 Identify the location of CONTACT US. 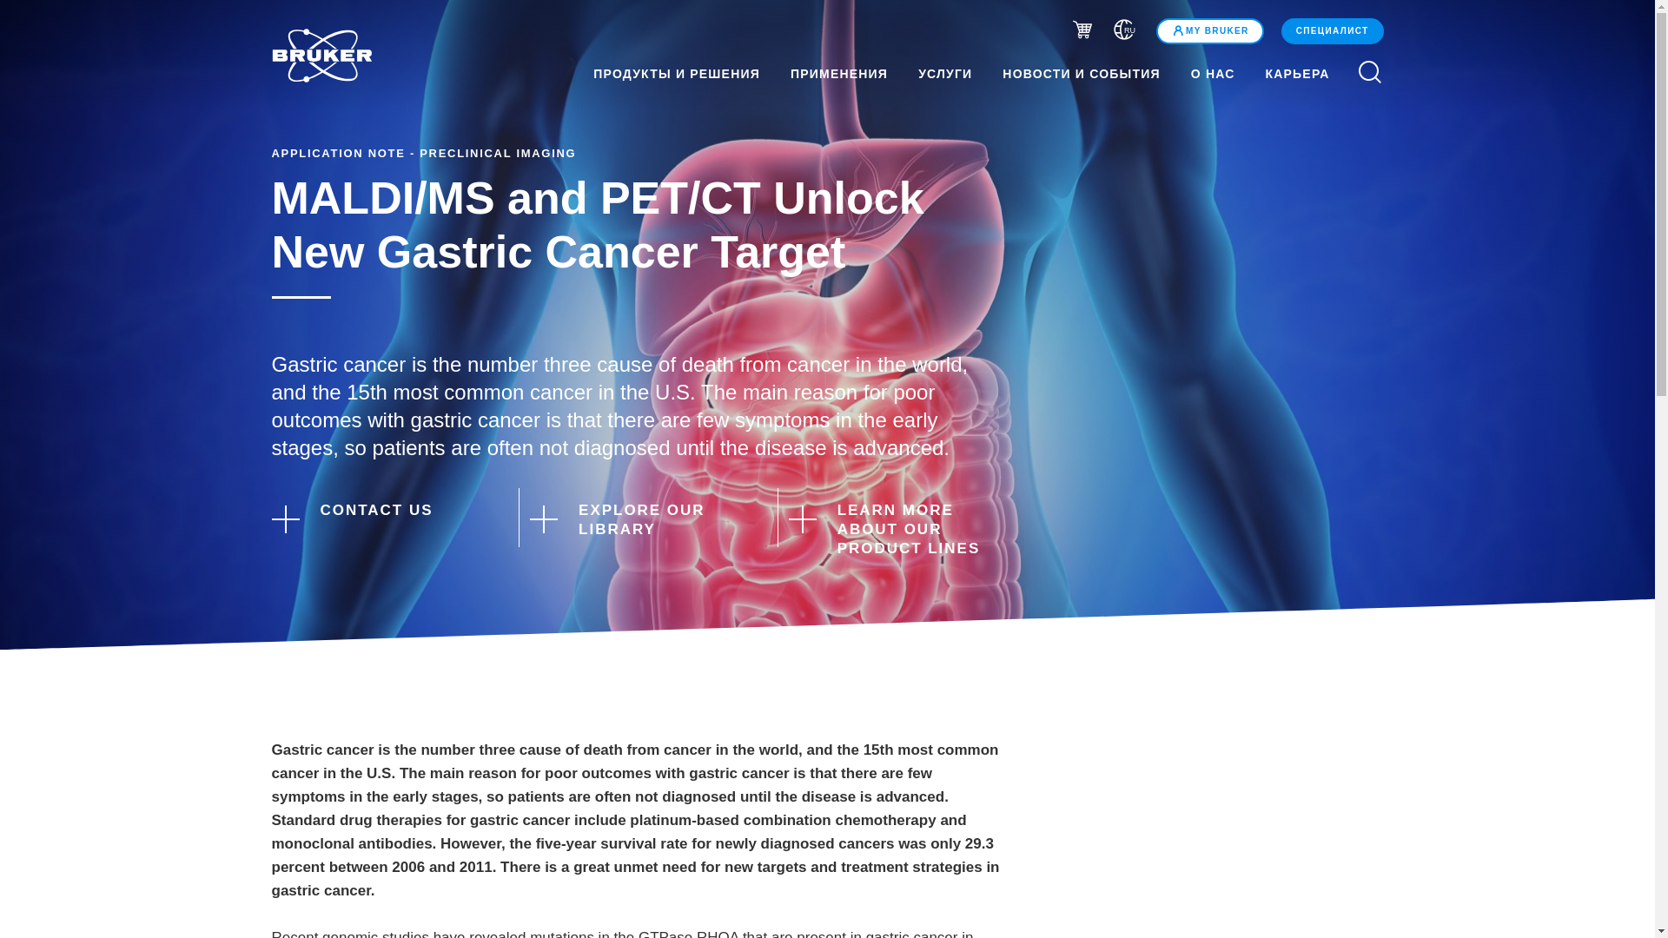
(379, 517).